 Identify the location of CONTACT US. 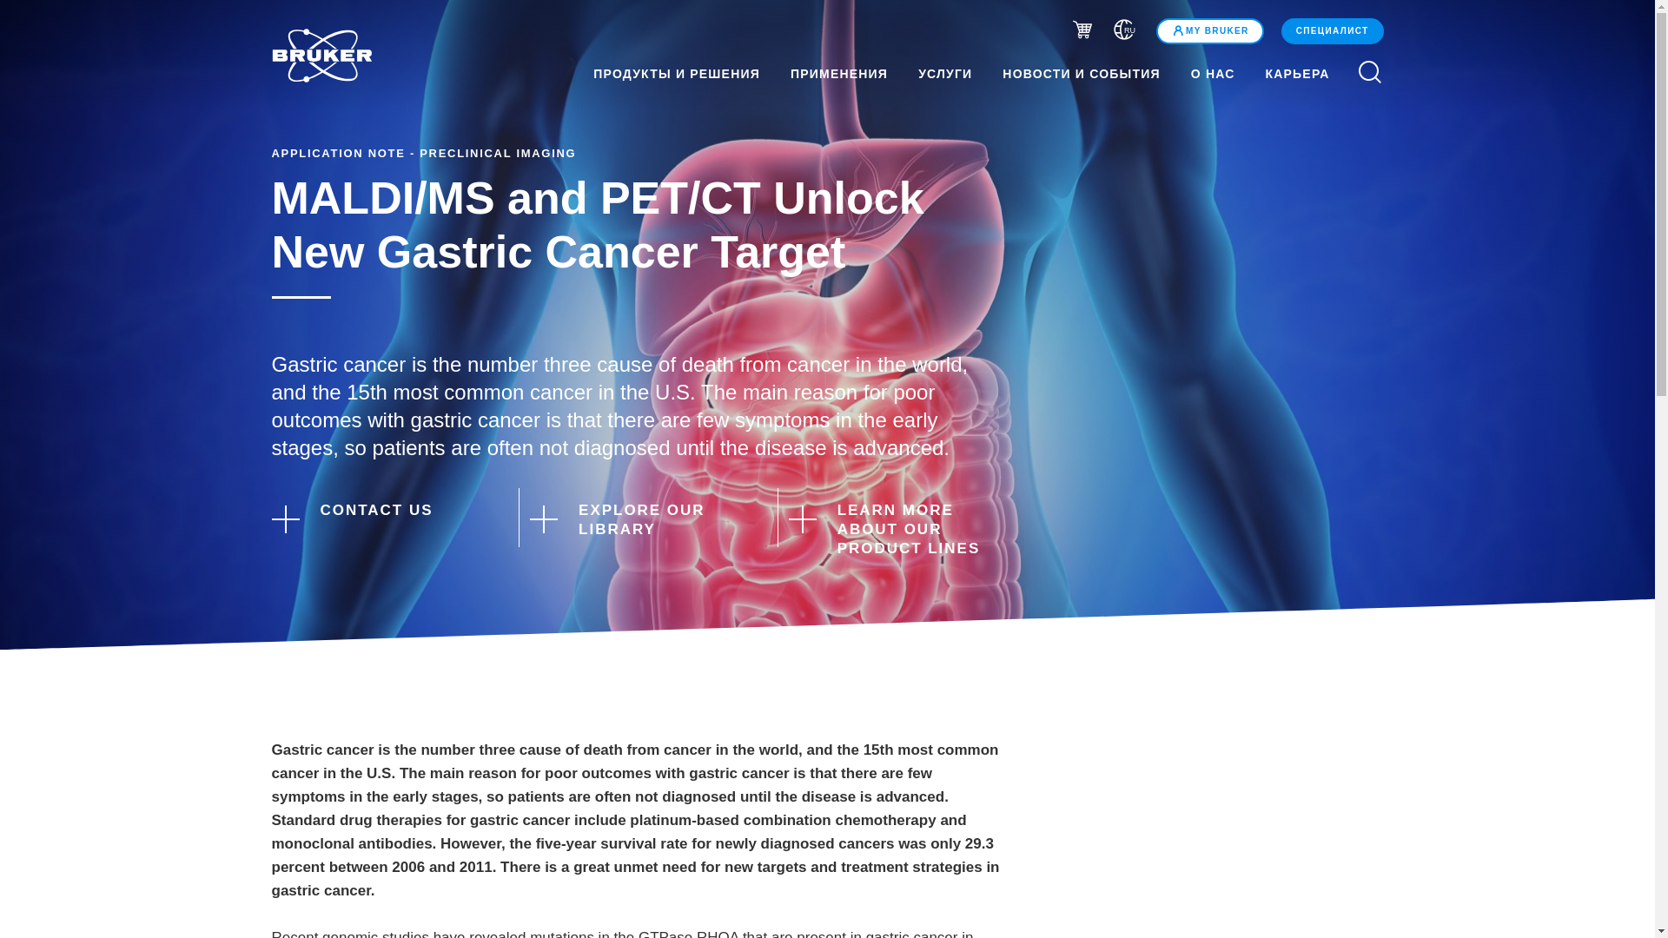
(379, 517).